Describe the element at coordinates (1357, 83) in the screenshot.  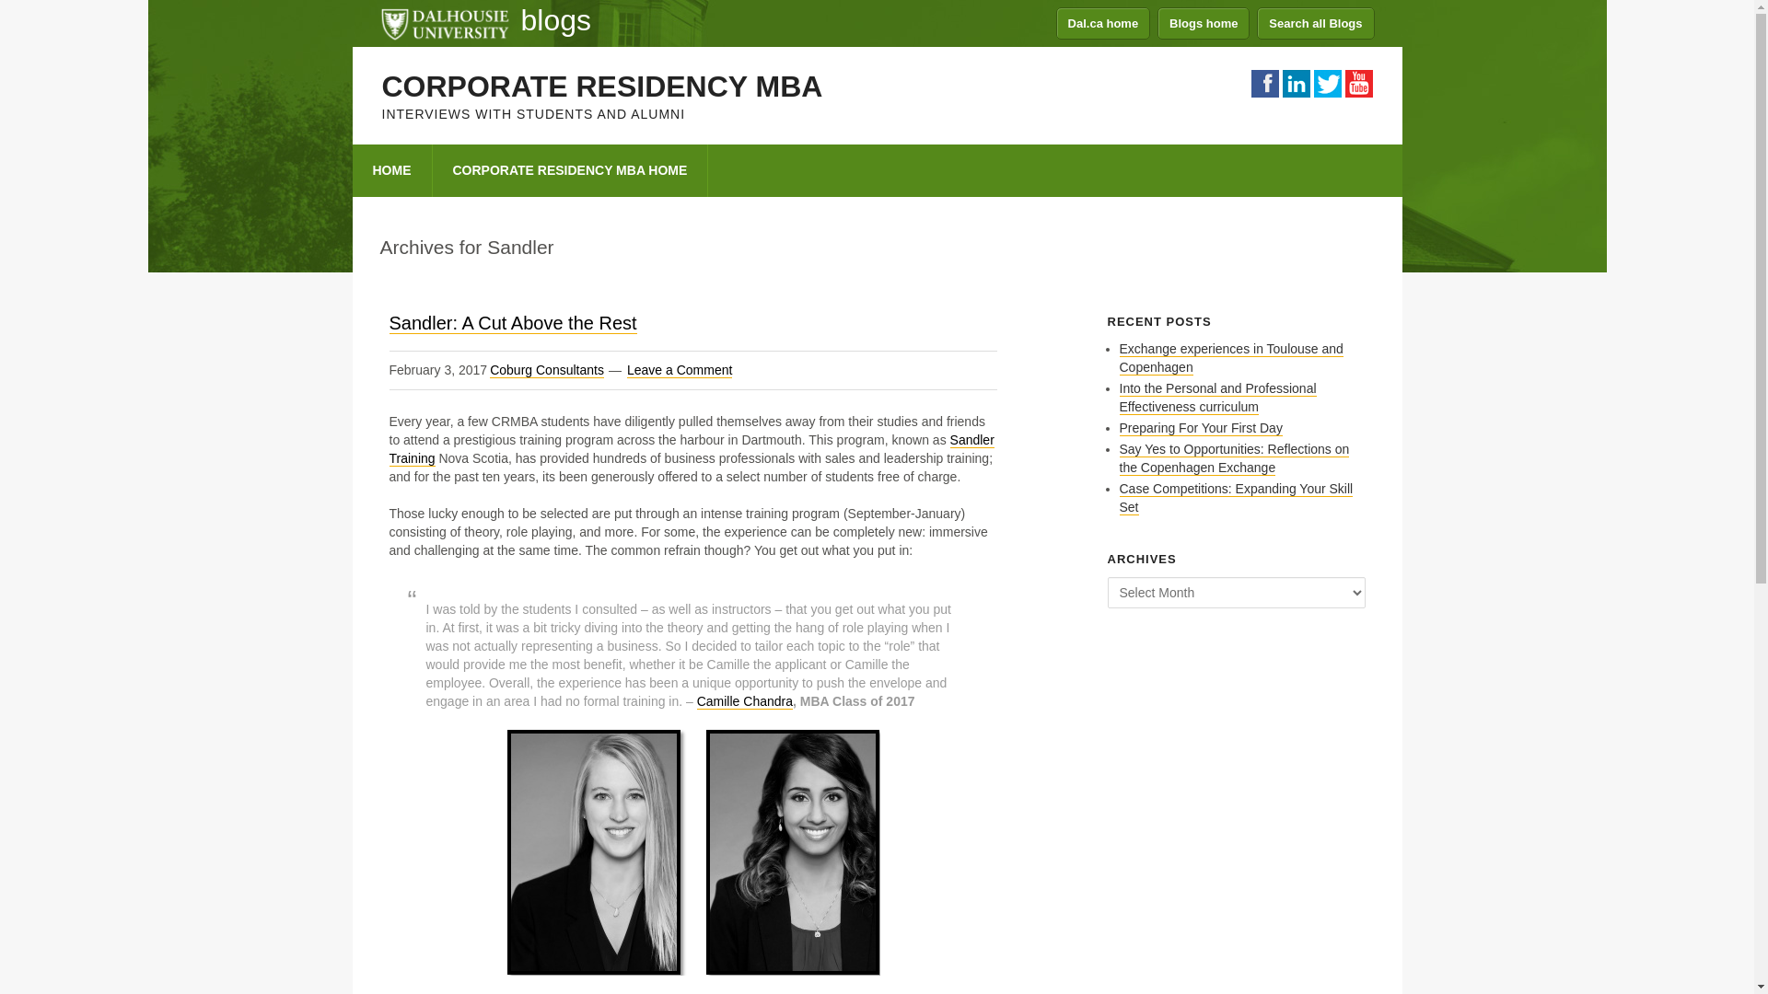
I see `X` at that location.